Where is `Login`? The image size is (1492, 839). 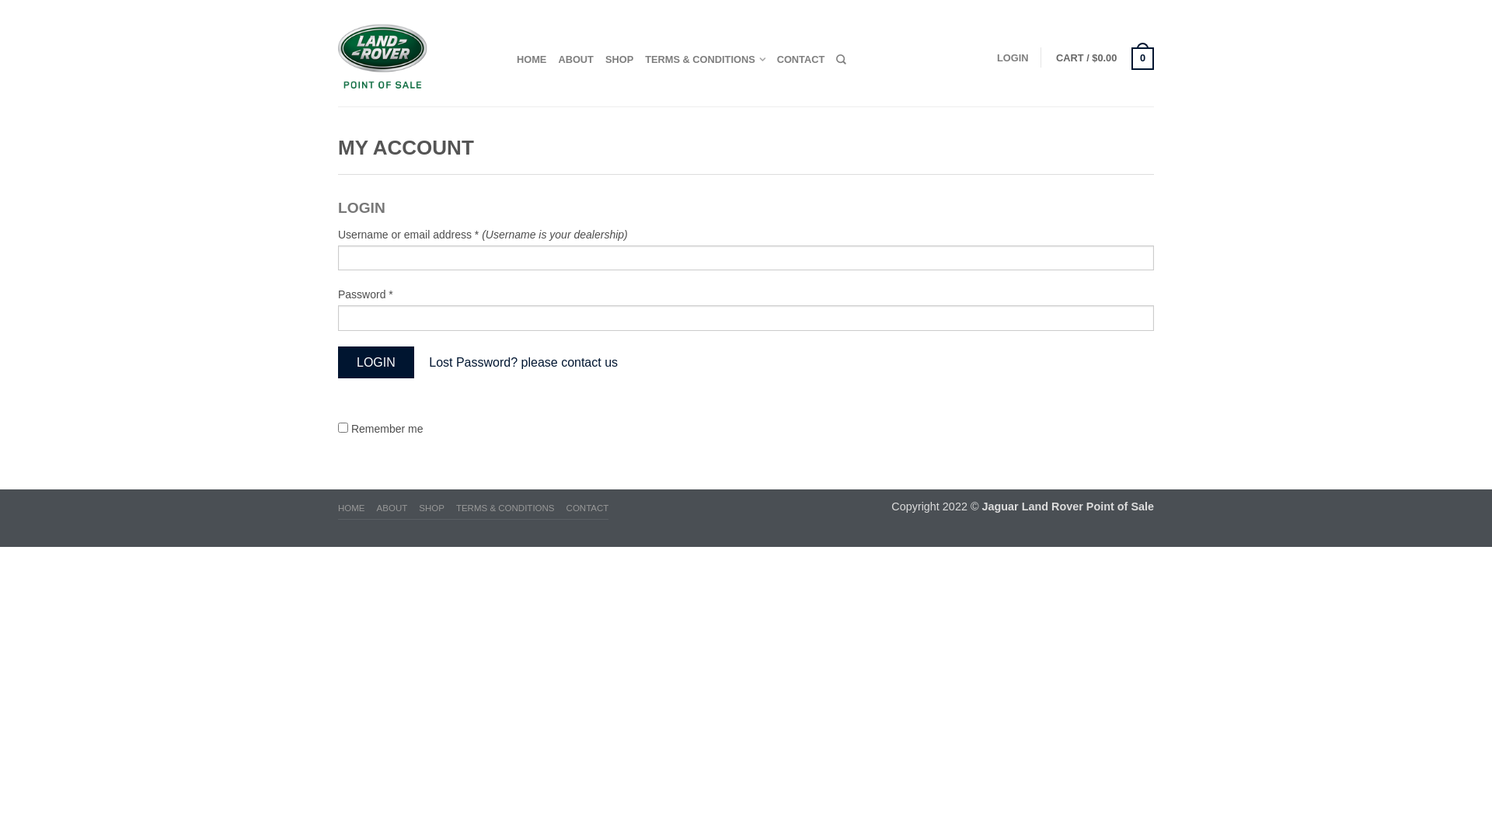 Login is located at coordinates (376, 362).